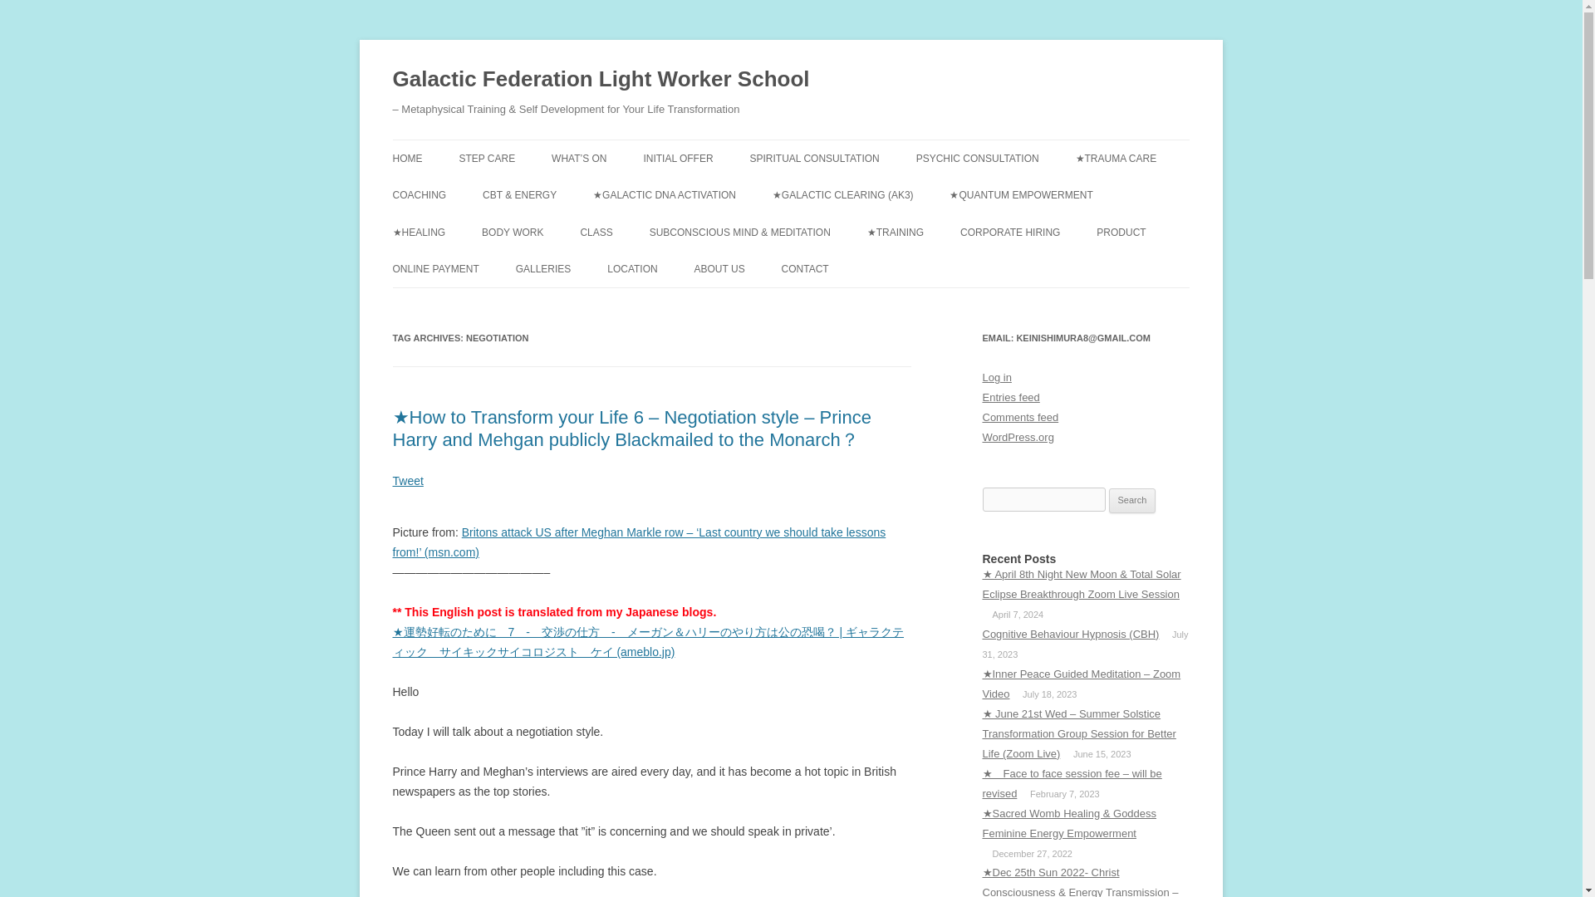 The width and height of the screenshot is (1595, 897). Describe the element at coordinates (977, 158) in the screenshot. I see `PSYCHIC CONSULTATION` at that location.